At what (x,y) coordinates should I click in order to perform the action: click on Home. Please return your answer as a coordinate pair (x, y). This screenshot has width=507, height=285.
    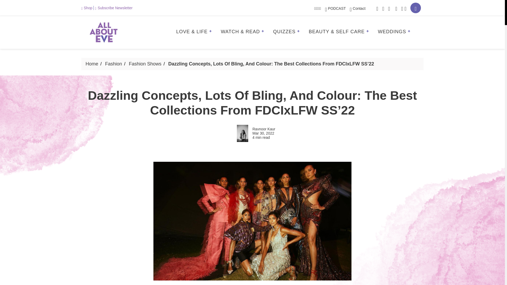
    Looking at the image, I should click on (92, 64).